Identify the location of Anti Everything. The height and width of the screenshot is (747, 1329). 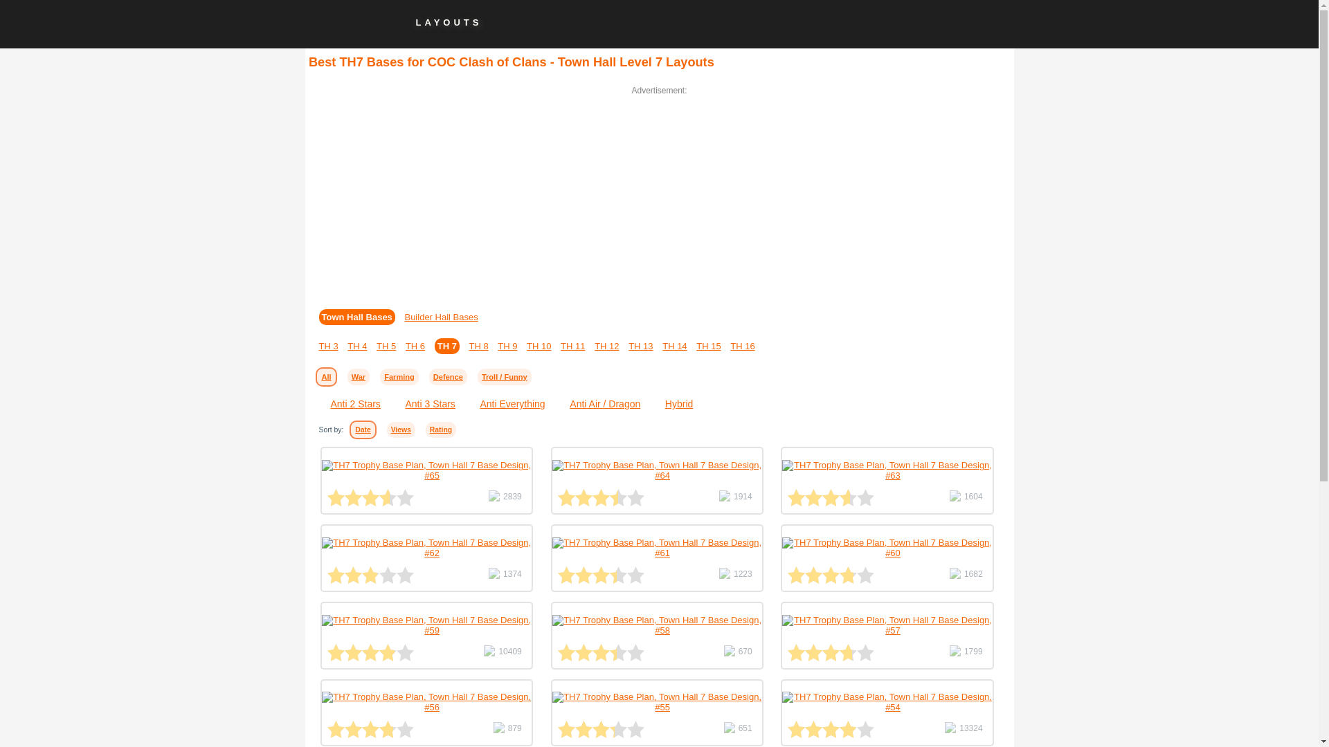
(505, 403).